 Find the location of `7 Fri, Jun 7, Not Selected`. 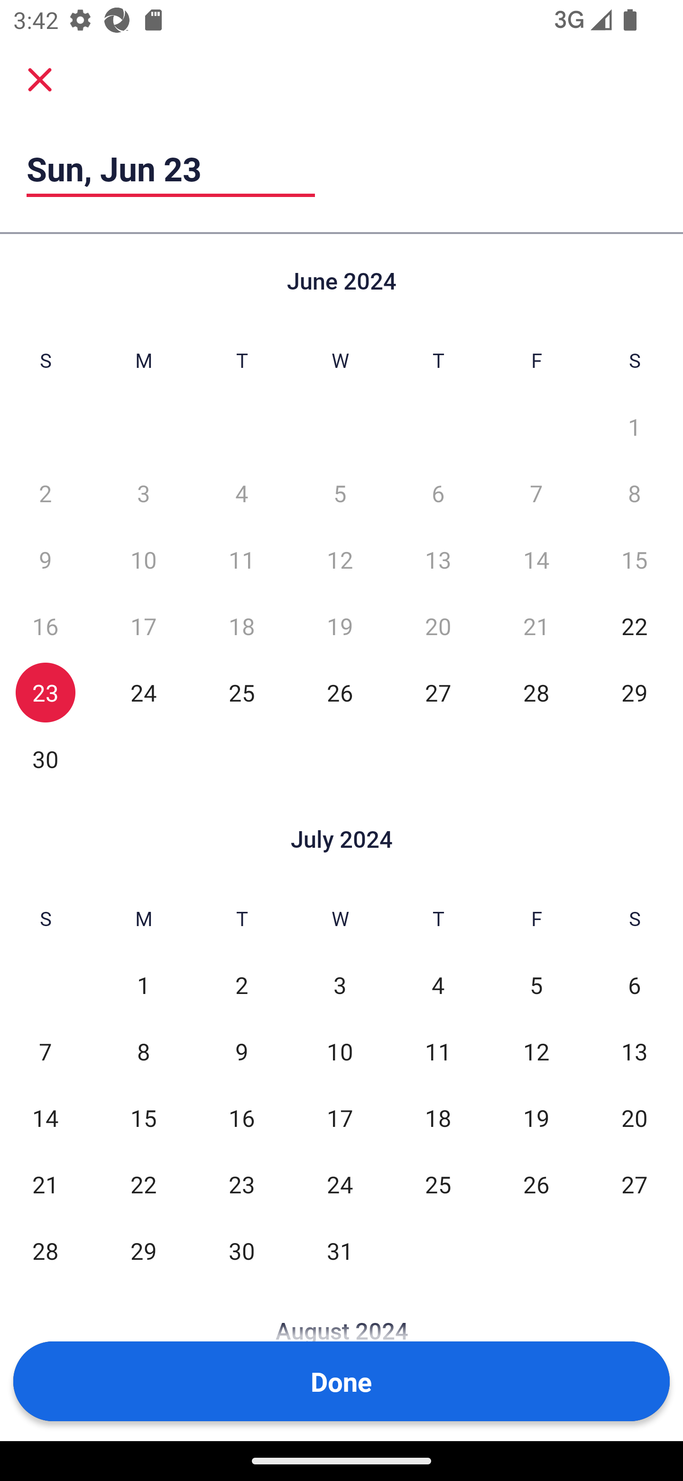

7 Fri, Jun 7, Not Selected is located at coordinates (536, 493).